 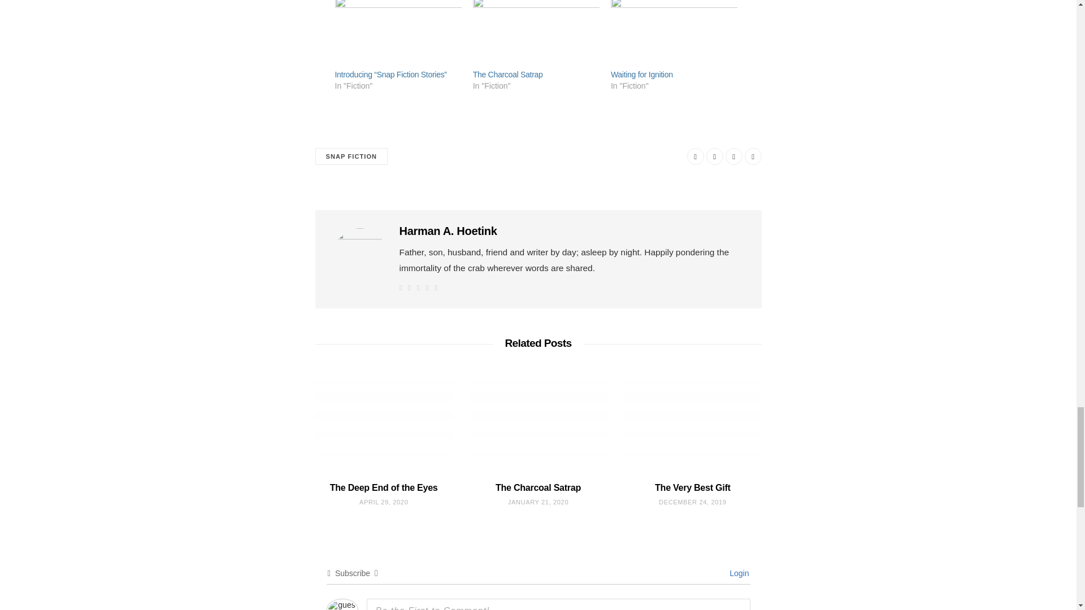 I want to click on Facebook, so click(x=695, y=156).